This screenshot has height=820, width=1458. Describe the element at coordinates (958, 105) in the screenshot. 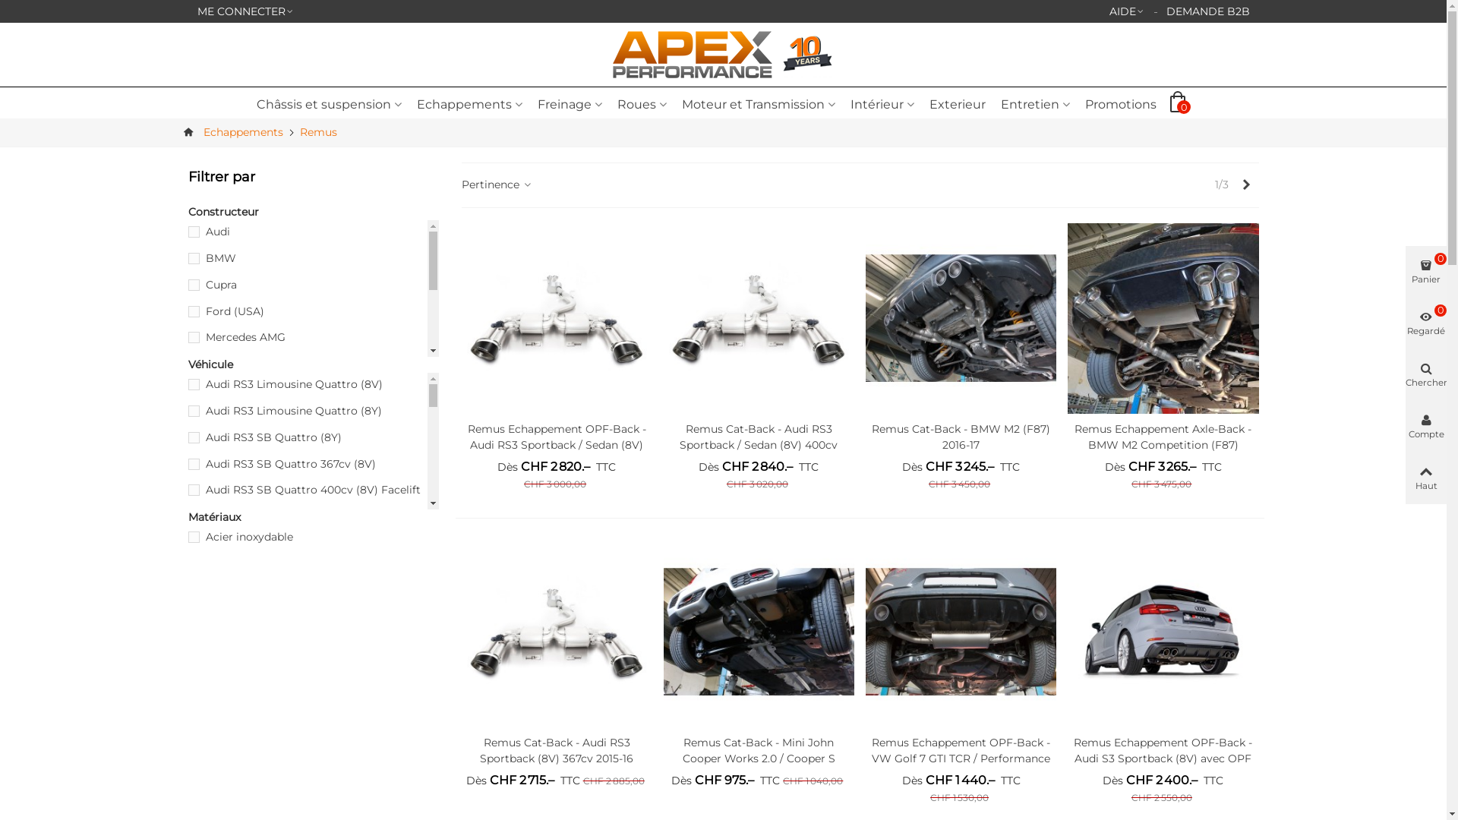

I see `Exterieur` at that location.